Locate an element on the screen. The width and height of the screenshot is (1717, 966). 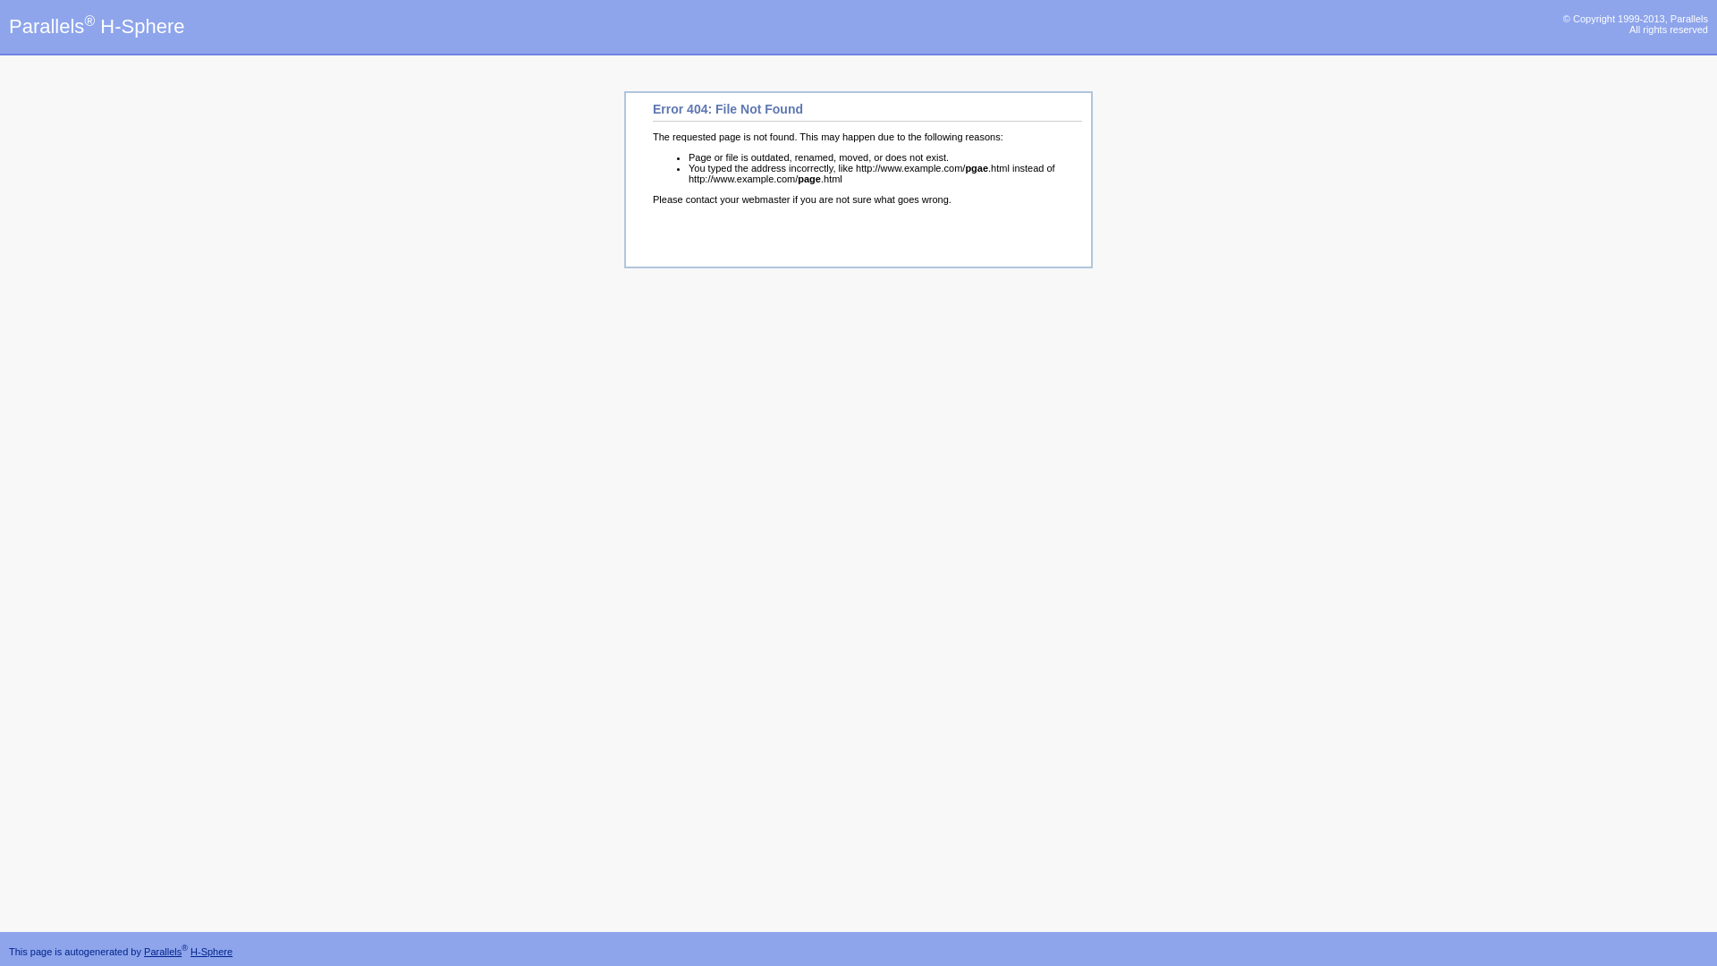
H-Sphere is located at coordinates (211, 952).